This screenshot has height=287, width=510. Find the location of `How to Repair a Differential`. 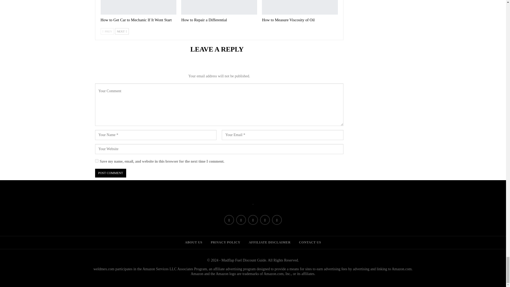

How to Repair a Differential is located at coordinates (204, 20).